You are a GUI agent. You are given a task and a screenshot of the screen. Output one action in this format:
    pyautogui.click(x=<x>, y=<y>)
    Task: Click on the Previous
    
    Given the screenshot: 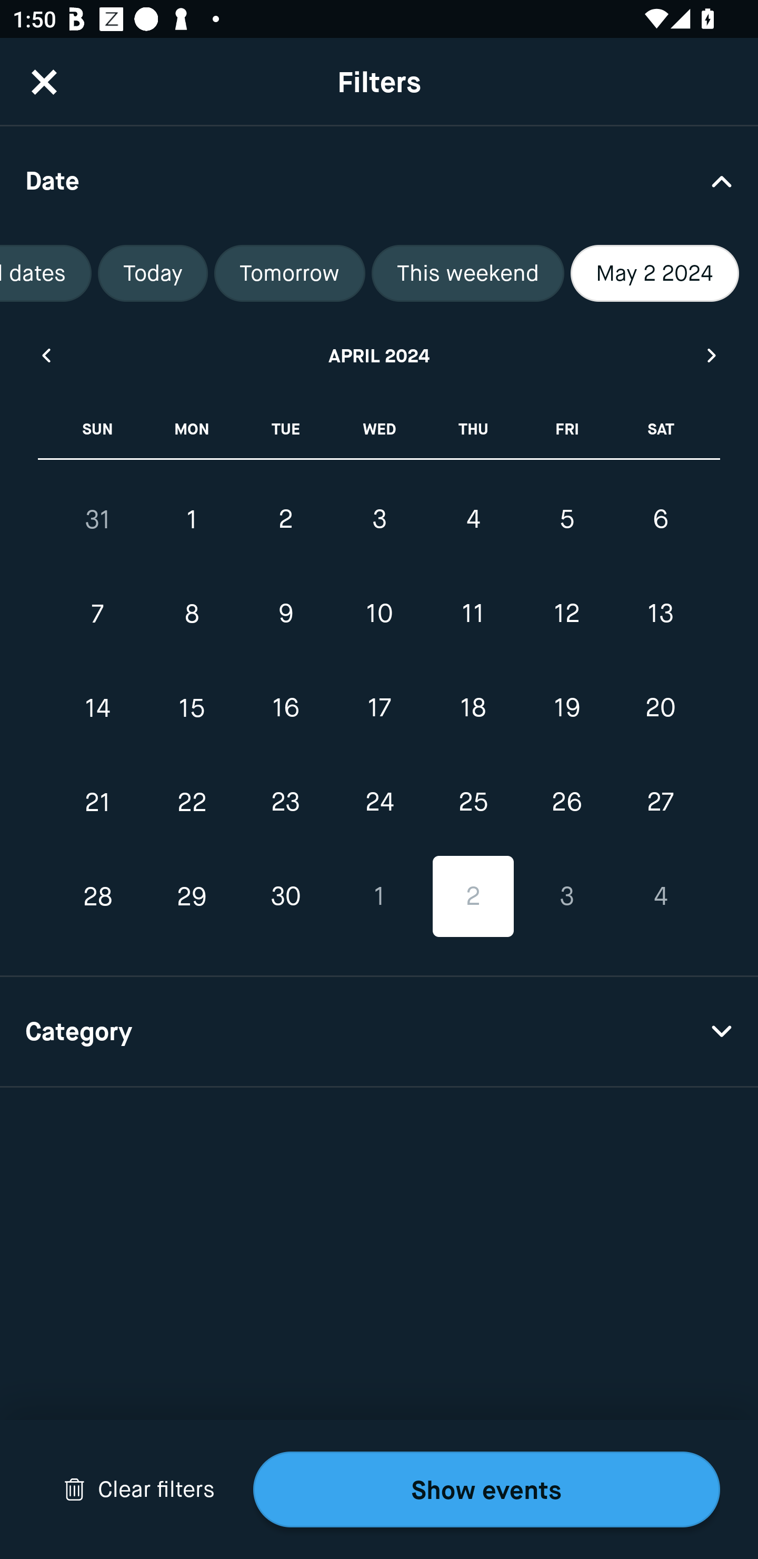 What is the action you would take?
    pyautogui.click(x=45, y=355)
    